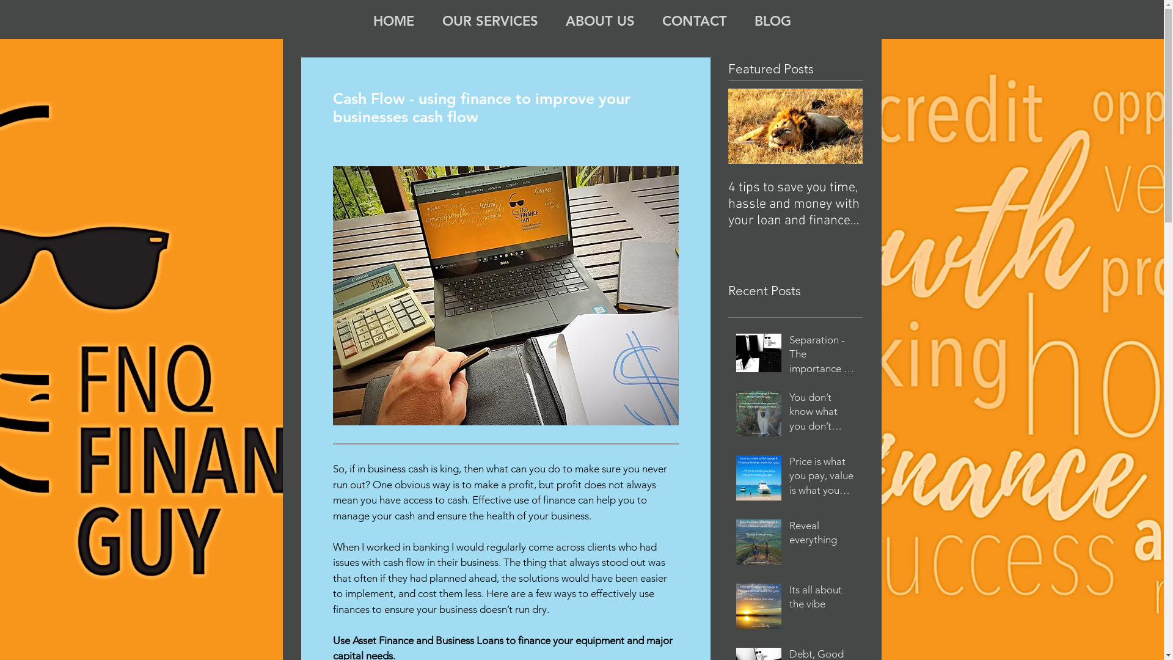  Describe the element at coordinates (822, 357) in the screenshot. I see `Separation - The importance of focusing on your finances` at that location.